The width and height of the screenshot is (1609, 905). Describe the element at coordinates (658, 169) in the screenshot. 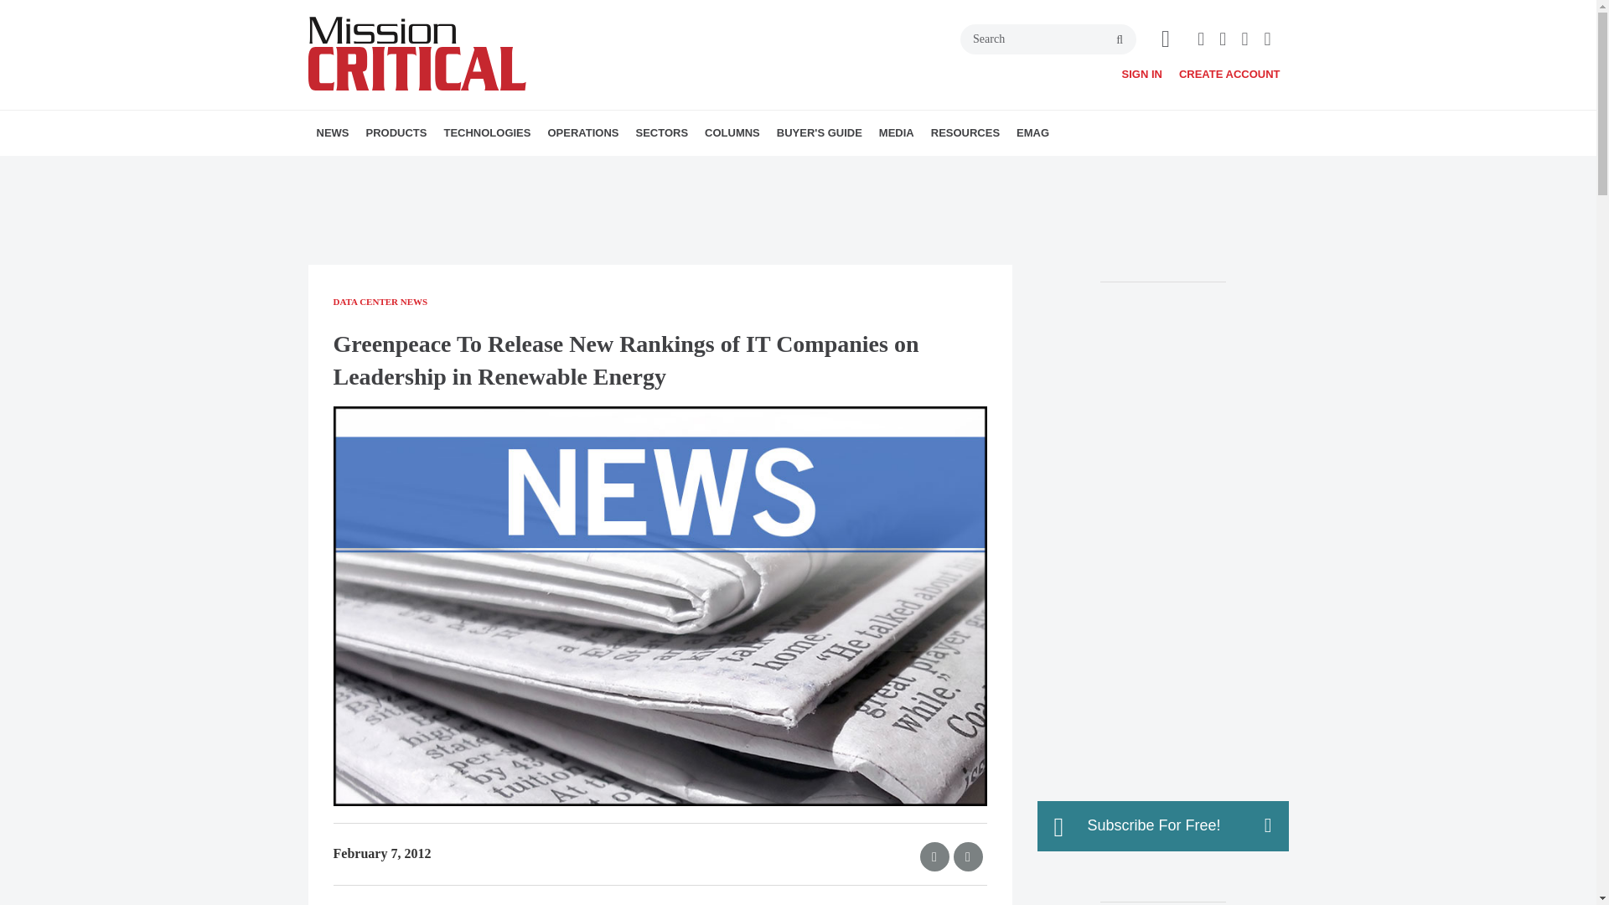

I see `SAFETY` at that location.